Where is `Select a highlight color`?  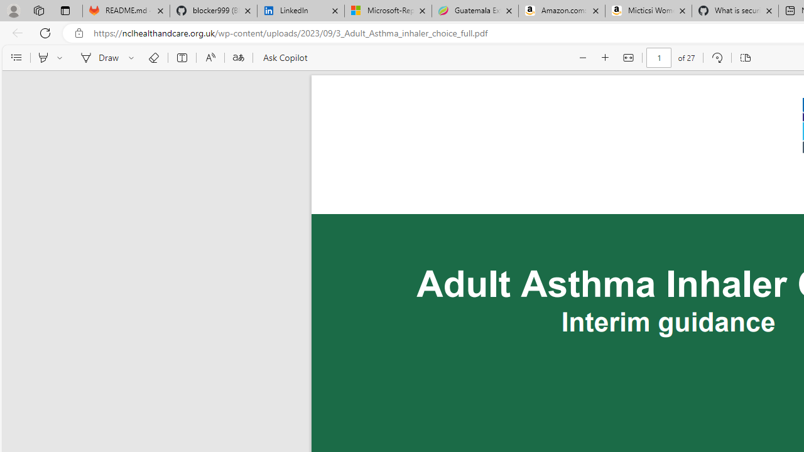 Select a highlight color is located at coordinates (62, 58).